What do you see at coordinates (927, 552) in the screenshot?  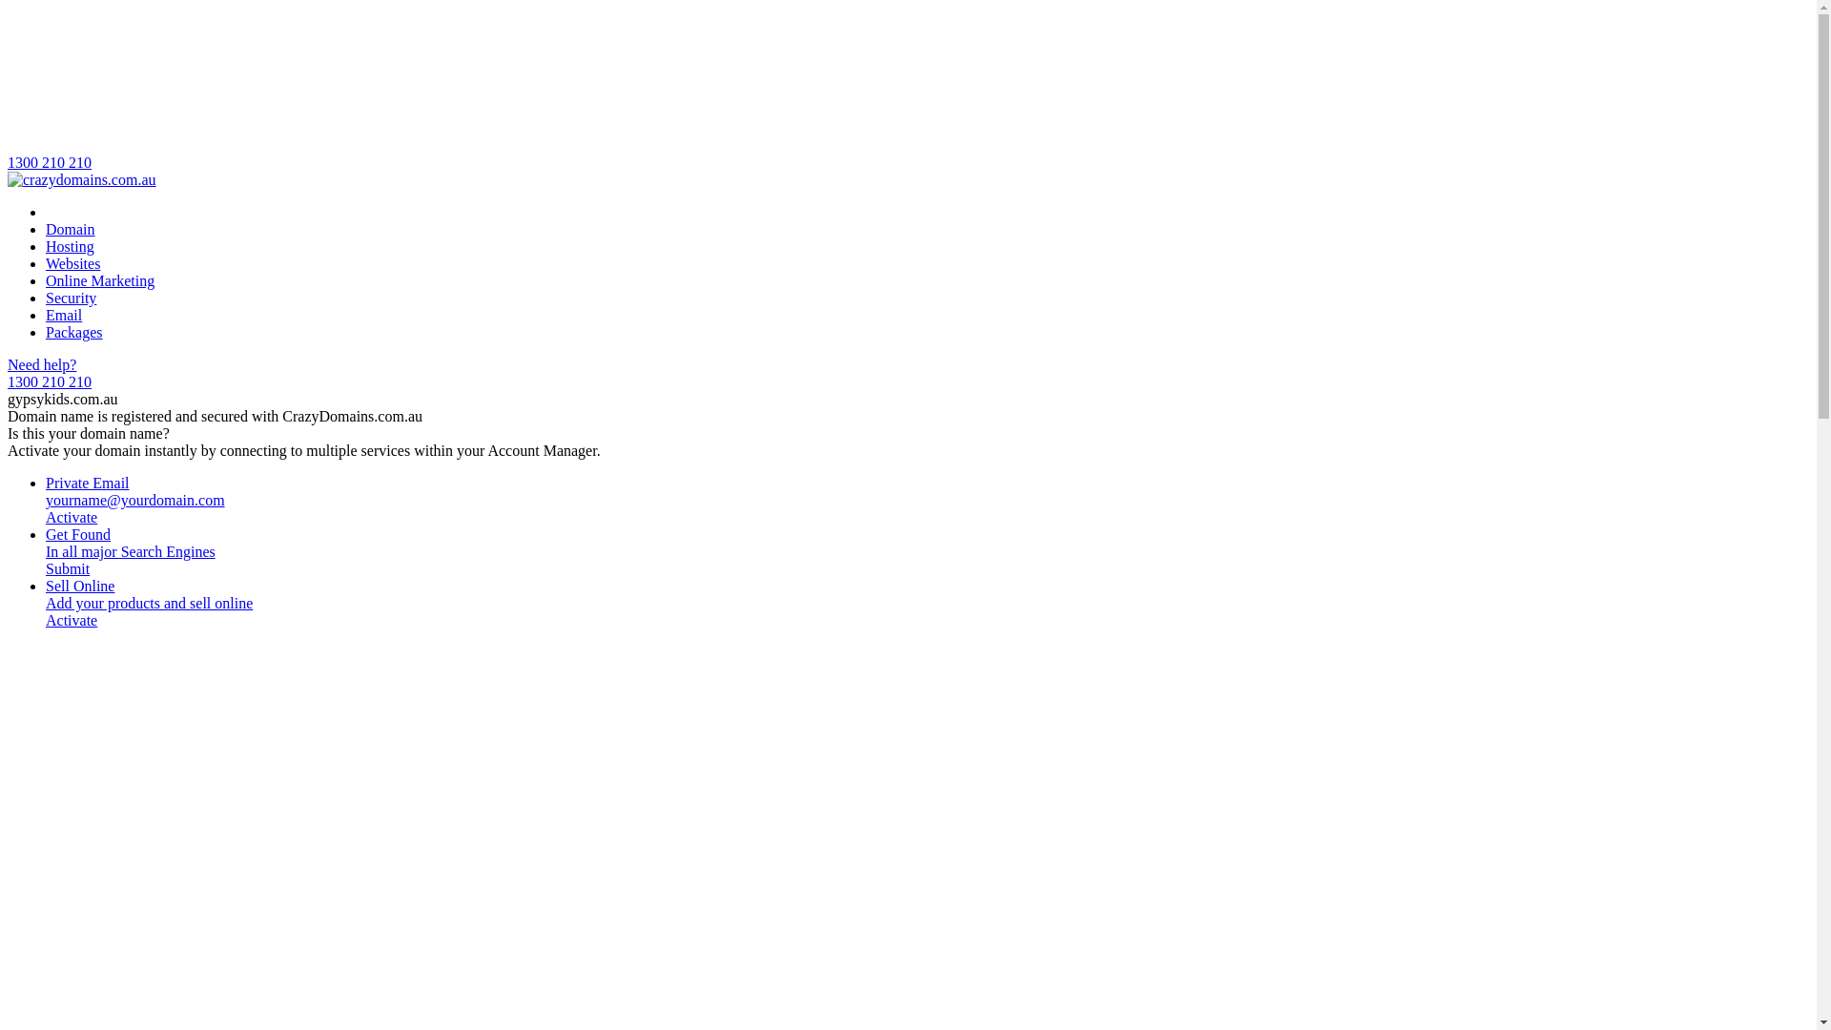 I see `Get Found
In all major Search Engines
Submit` at bounding box center [927, 552].